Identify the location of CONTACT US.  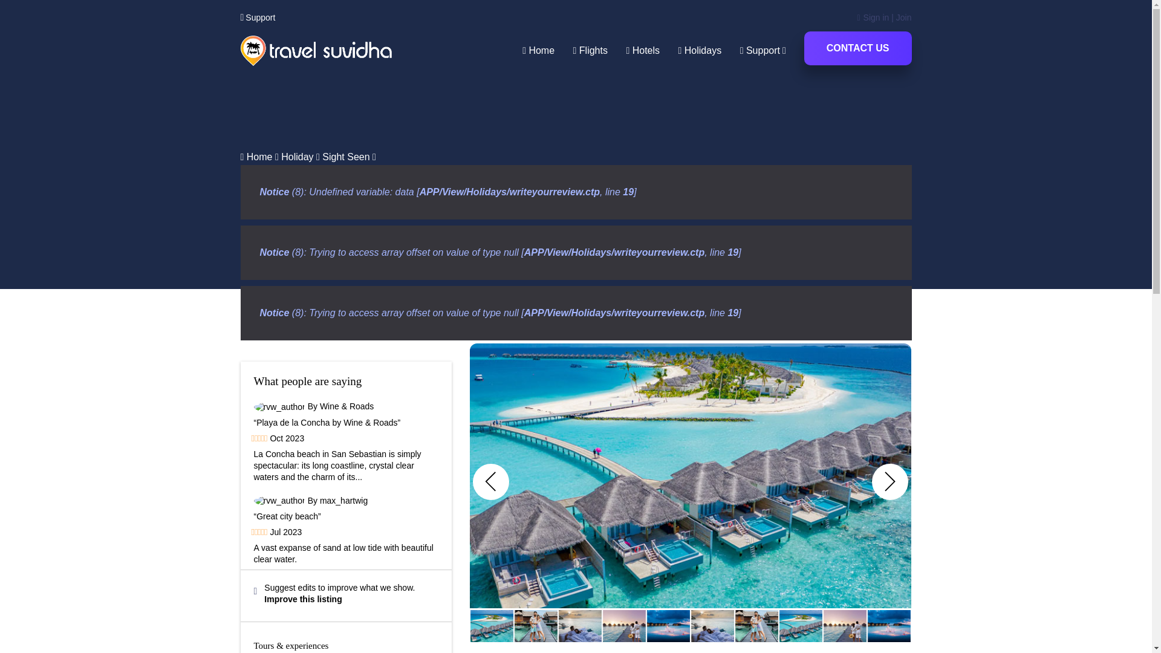
(857, 48).